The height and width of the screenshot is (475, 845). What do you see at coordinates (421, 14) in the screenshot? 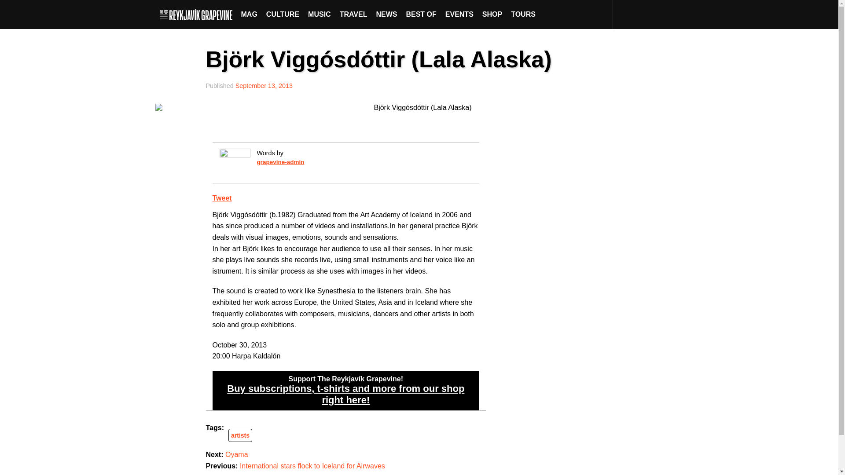
I see `BEST OF` at bounding box center [421, 14].